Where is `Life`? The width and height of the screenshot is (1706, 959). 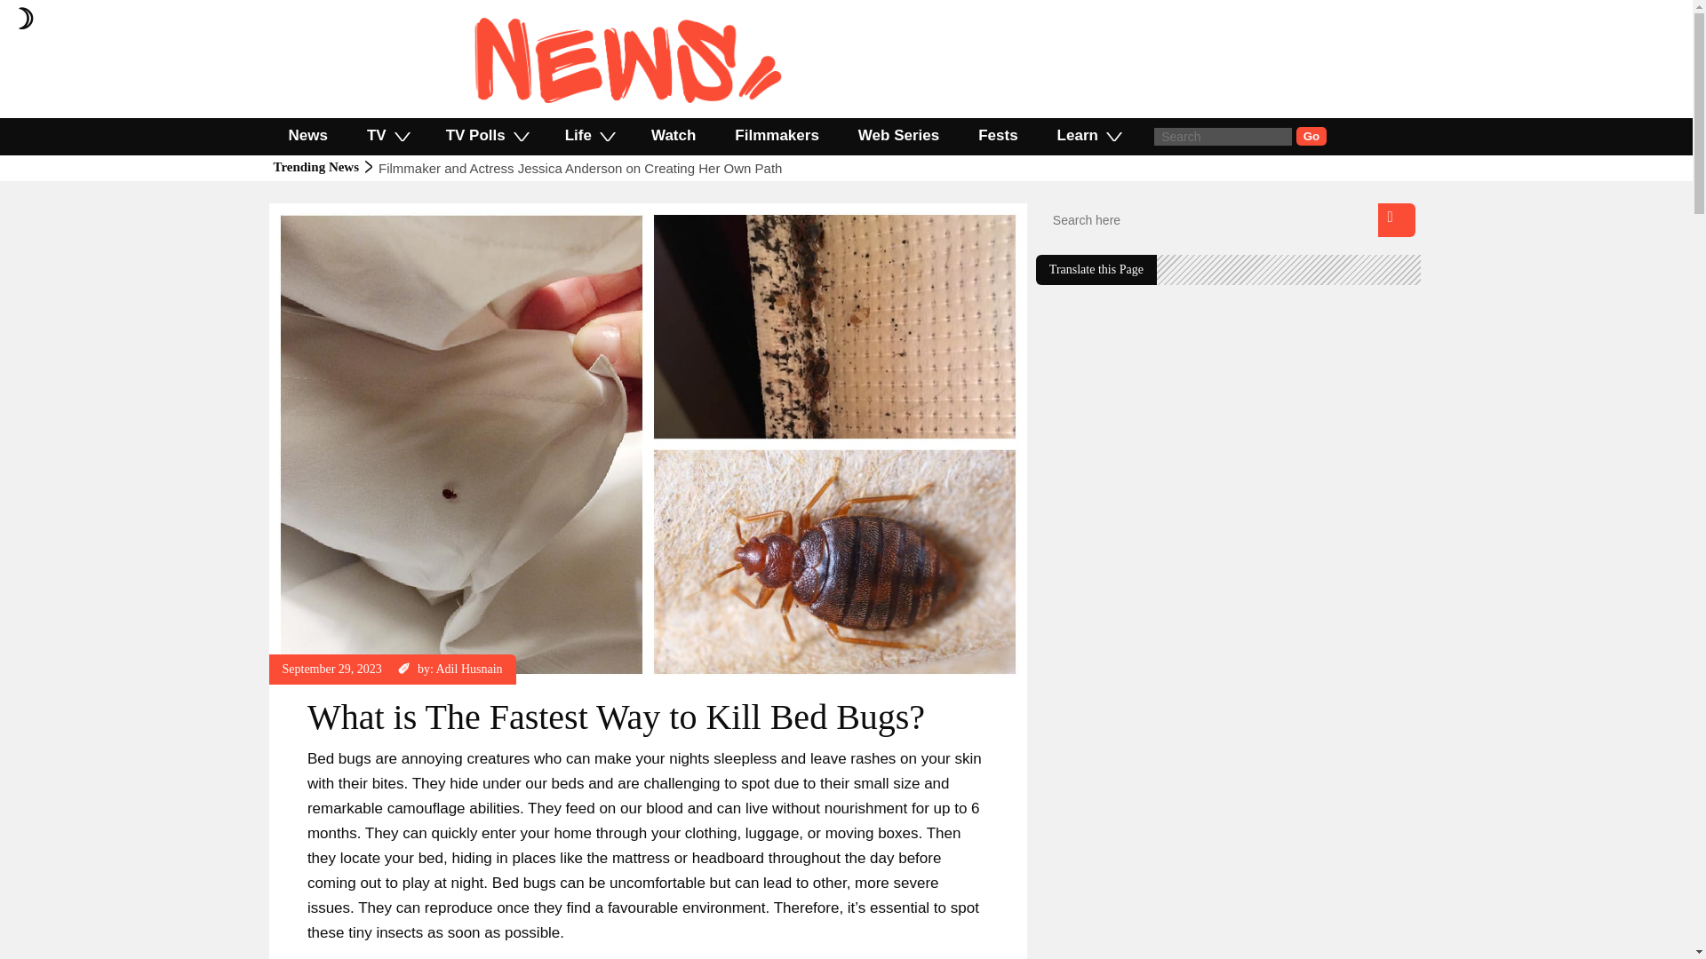 Life is located at coordinates (588, 135).